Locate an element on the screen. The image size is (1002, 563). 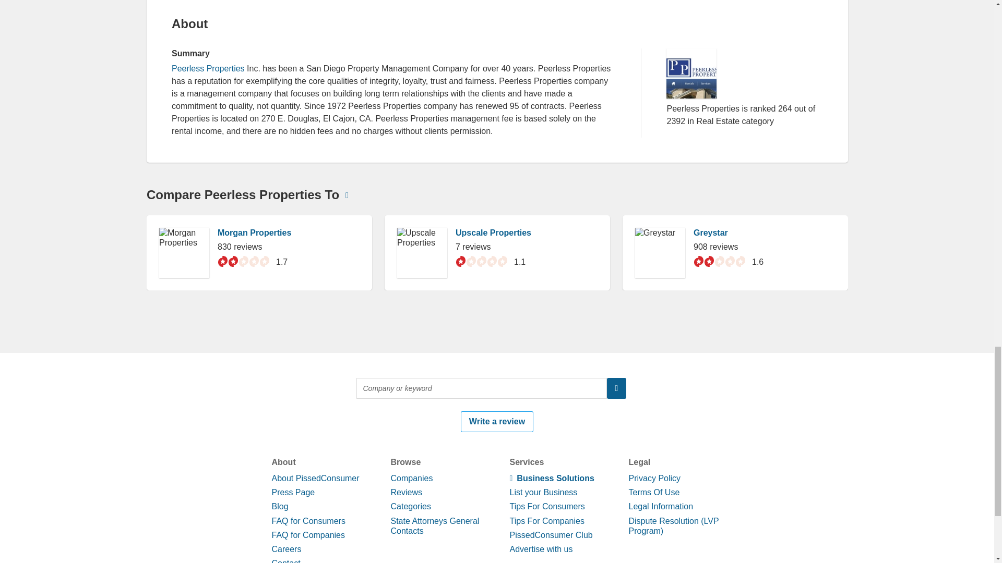
About PissedConsumer is located at coordinates (315, 478).